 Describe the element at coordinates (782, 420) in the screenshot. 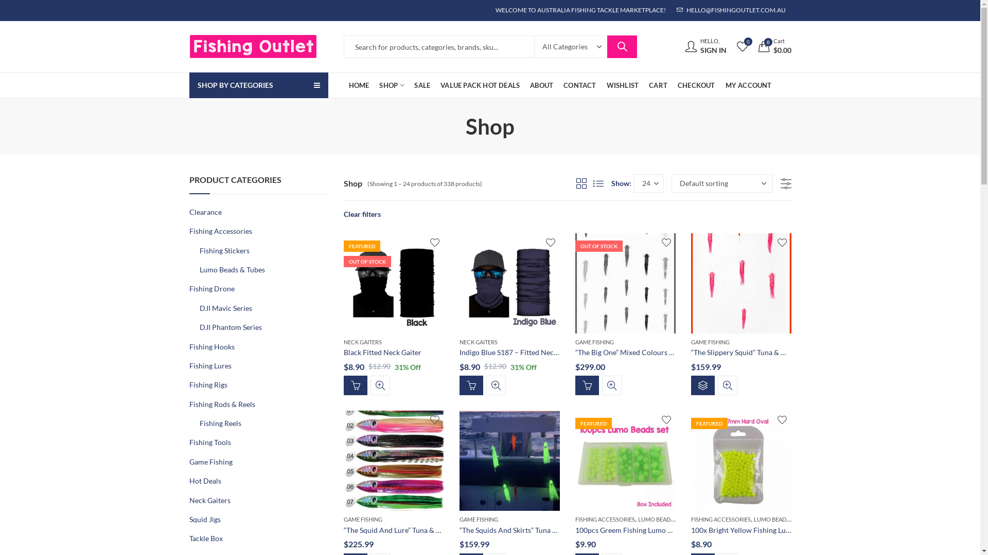

I see `Add to Wishlist` at that location.